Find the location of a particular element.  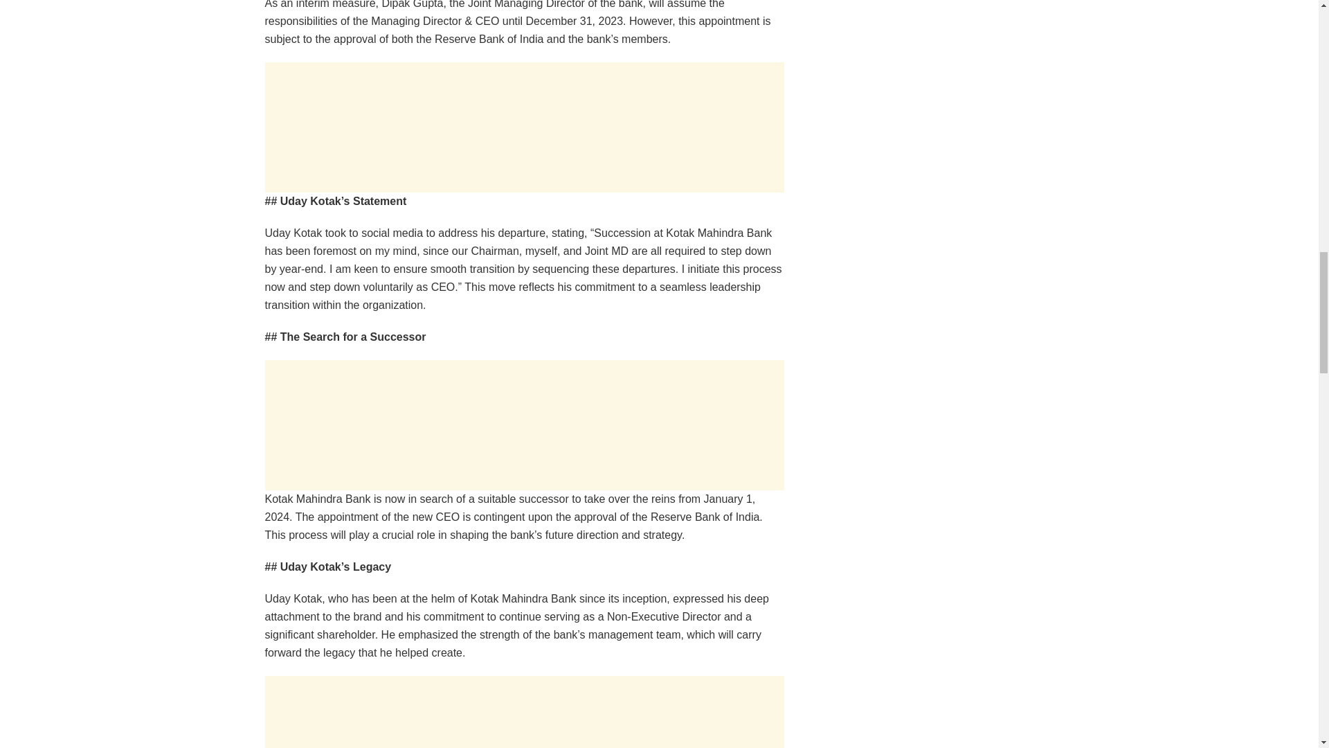

Advertisement is located at coordinates (524, 127).